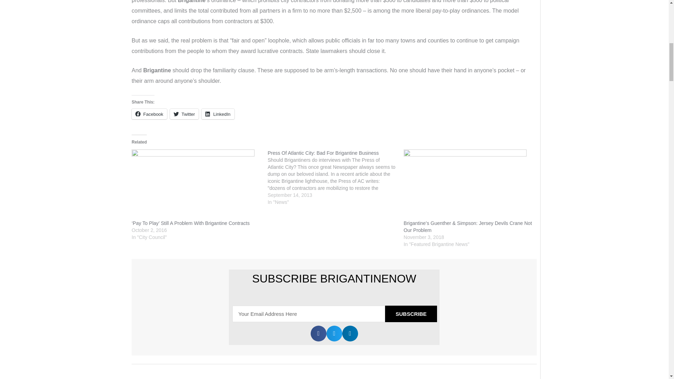  Describe the element at coordinates (184, 114) in the screenshot. I see `Click to share on Twitter` at that location.